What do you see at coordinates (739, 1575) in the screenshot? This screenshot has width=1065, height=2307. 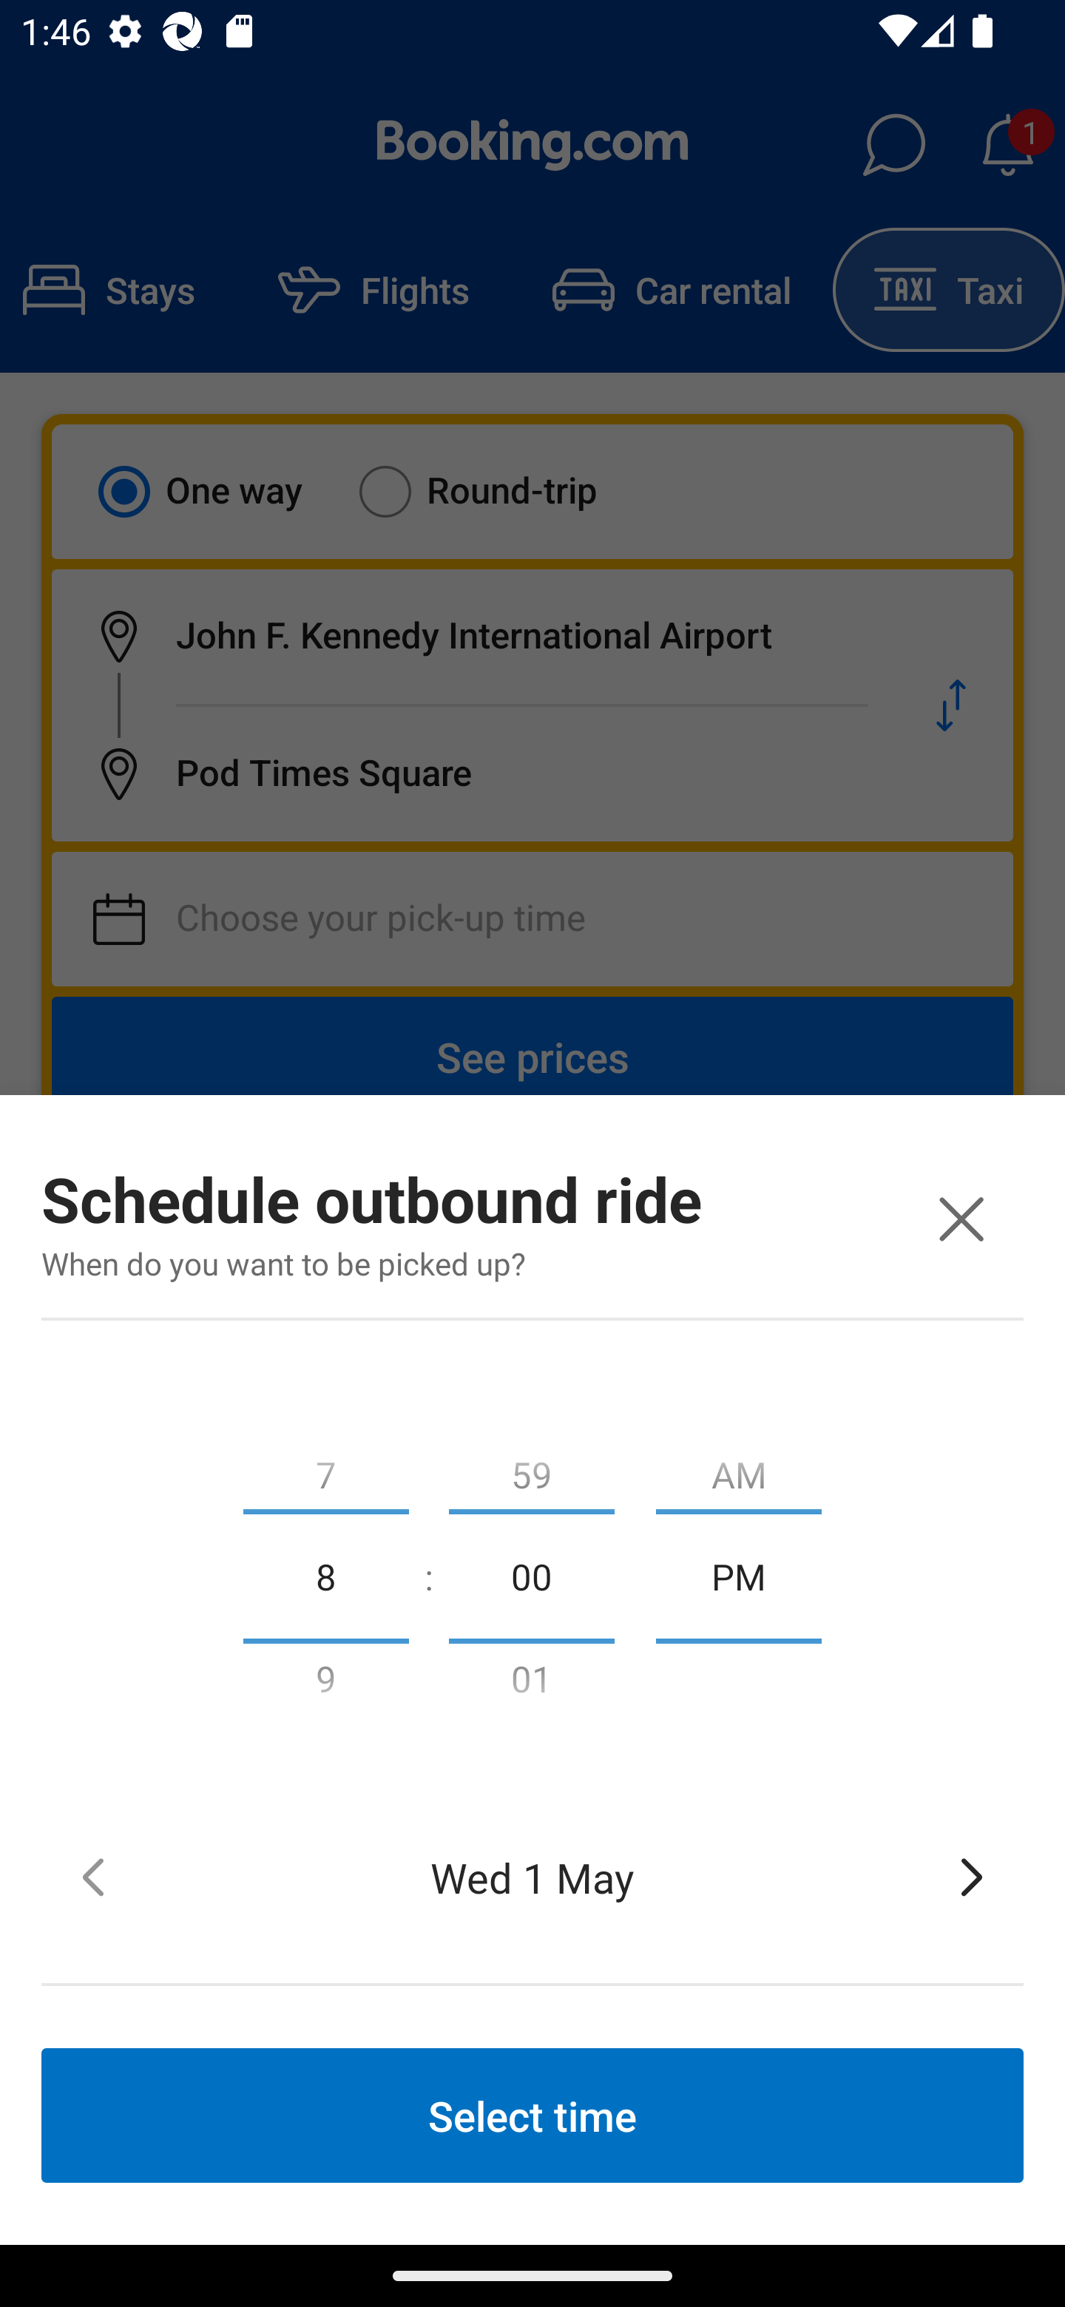 I see `PM` at bounding box center [739, 1575].